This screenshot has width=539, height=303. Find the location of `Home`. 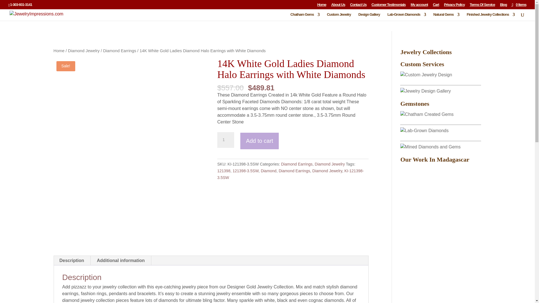

Home is located at coordinates (322, 6).